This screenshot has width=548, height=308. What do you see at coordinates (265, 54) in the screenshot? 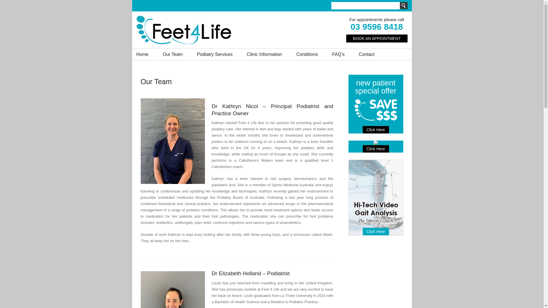
I see `Clinic Information` at bounding box center [265, 54].